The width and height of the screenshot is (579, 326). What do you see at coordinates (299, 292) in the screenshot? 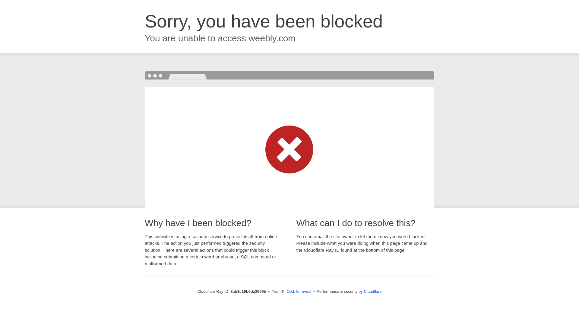
I see `Click to reveal` at bounding box center [299, 292].